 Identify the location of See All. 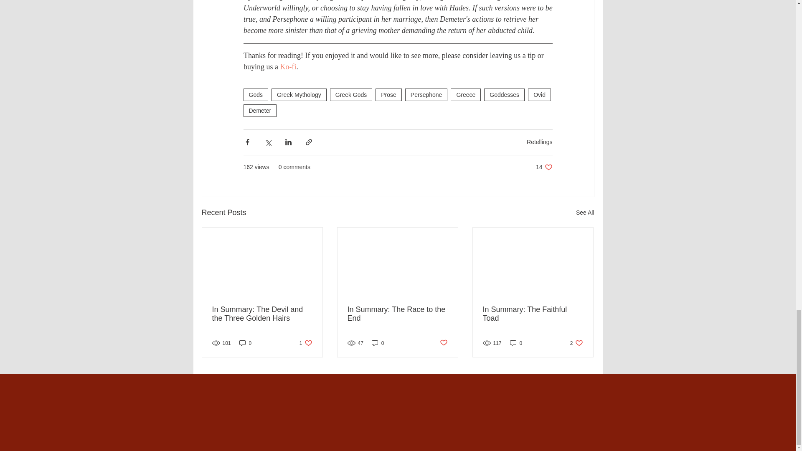
(585, 212).